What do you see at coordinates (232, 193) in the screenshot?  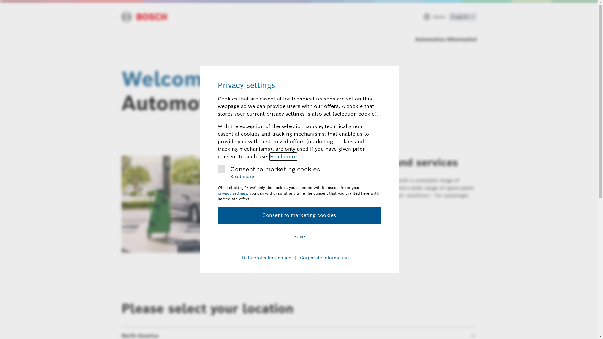 I see `privacy settings` at bounding box center [232, 193].